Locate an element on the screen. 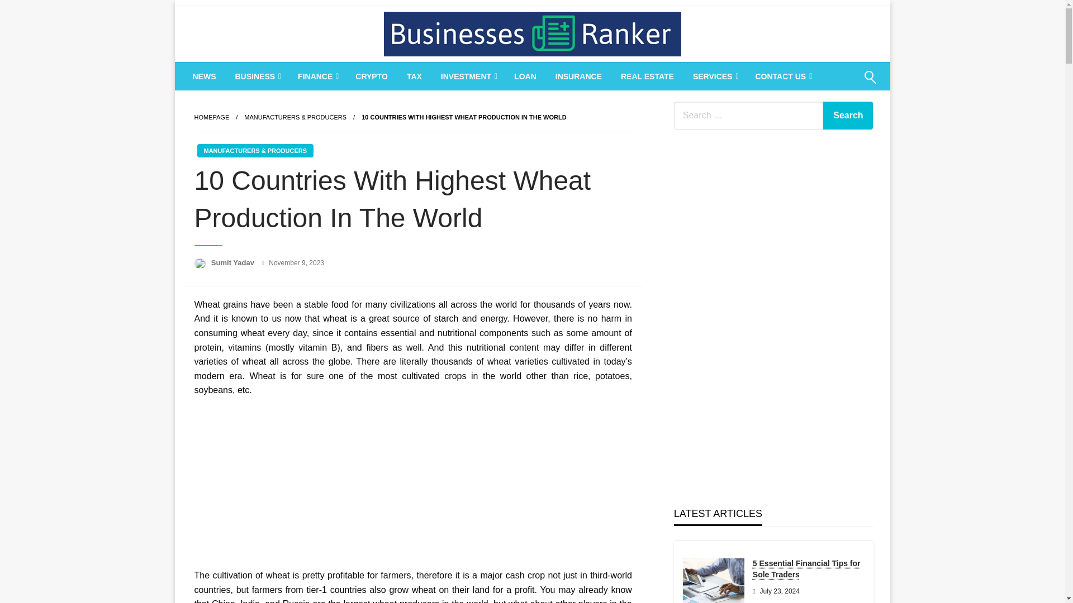 Image resolution: width=1073 pixels, height=603 pixels. REAL ESTATE is located at coordinates (647, 76).